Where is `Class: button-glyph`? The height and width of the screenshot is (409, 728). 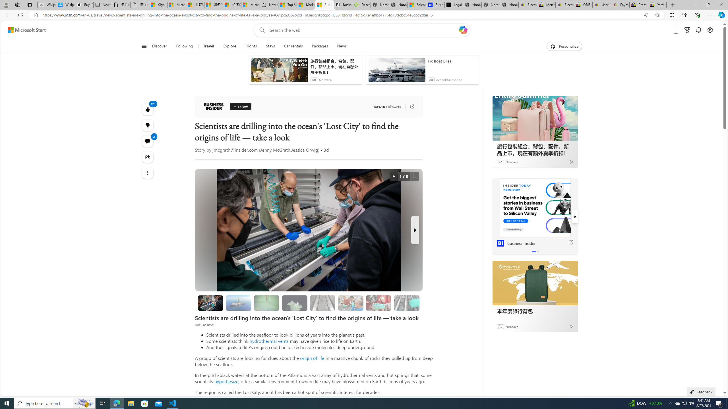
Class: button-glyph is located at coordinates (144, 46).